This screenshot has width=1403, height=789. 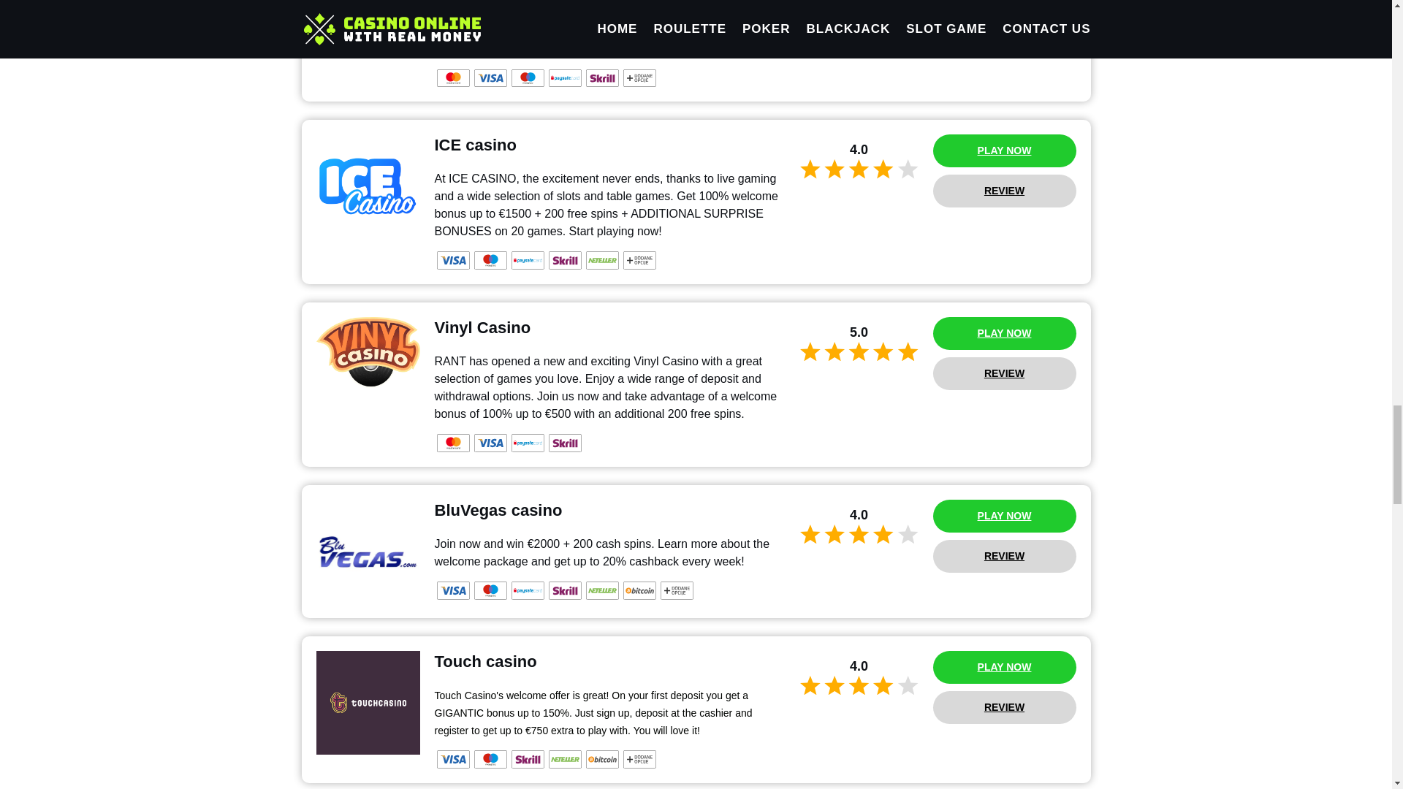 What do you see at coordinates (1004, 150) in the screenshot?
I see `PLAY NOW` at bounding box center [1004, 150].